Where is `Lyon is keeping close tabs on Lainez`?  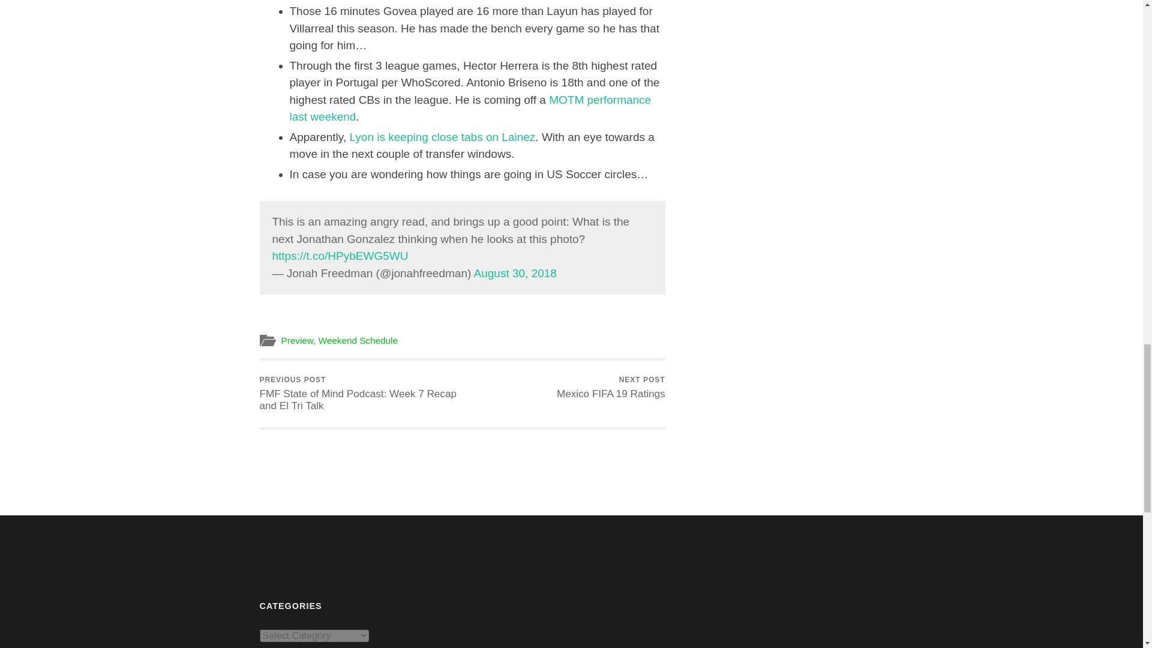
Lyon is keeping close tabs on Lainez is located at coordinates (611, 388).